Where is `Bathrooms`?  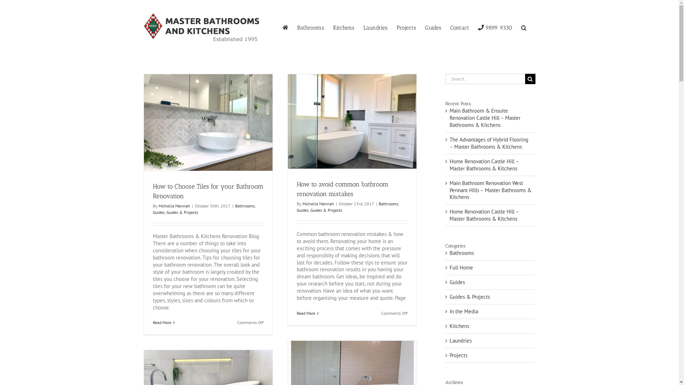 Bathrooms is located at coordinates (311, 27).